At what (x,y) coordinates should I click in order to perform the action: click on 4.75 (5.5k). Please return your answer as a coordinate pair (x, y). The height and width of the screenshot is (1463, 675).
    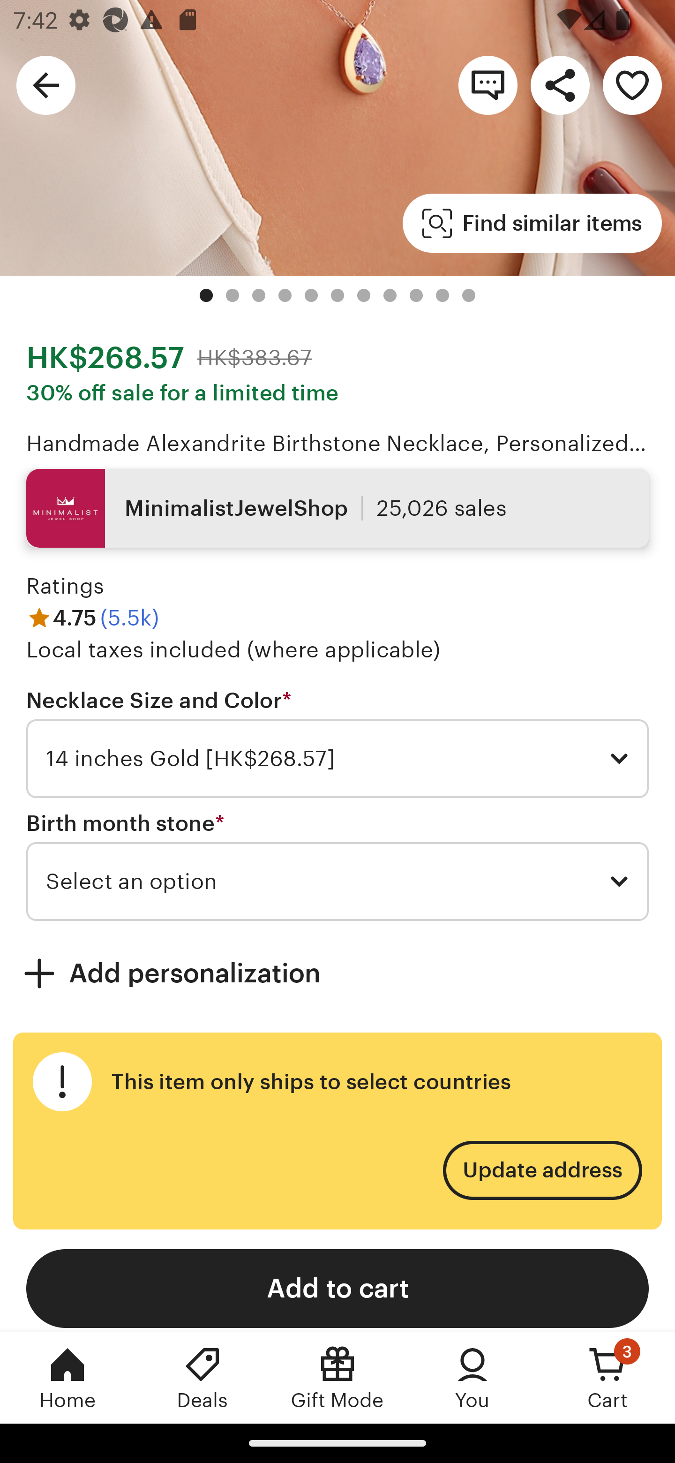
    Looking at the image, I should click on (92, 617).